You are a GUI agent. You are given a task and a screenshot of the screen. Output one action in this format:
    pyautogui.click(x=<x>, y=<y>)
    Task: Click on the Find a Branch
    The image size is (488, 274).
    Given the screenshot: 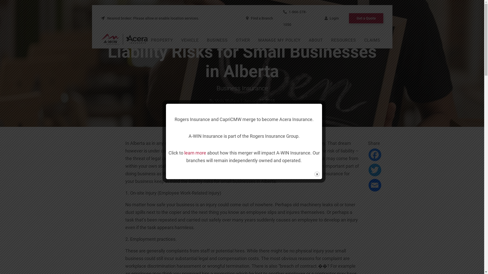 What is the action you would take?
    pyautogui.click(x=260, y=18)
    